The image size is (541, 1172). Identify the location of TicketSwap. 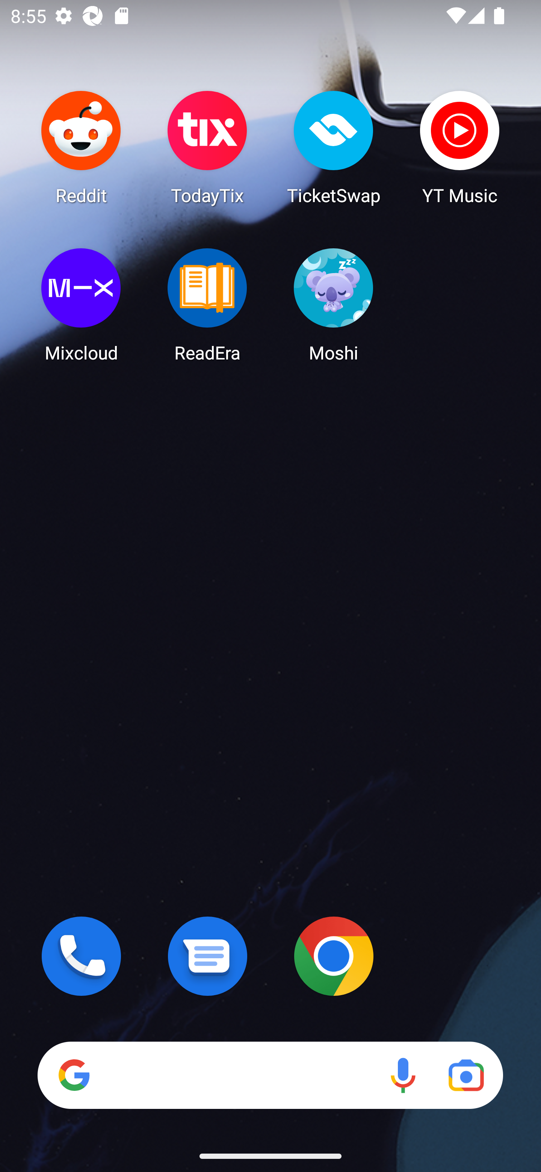
(334, 147).